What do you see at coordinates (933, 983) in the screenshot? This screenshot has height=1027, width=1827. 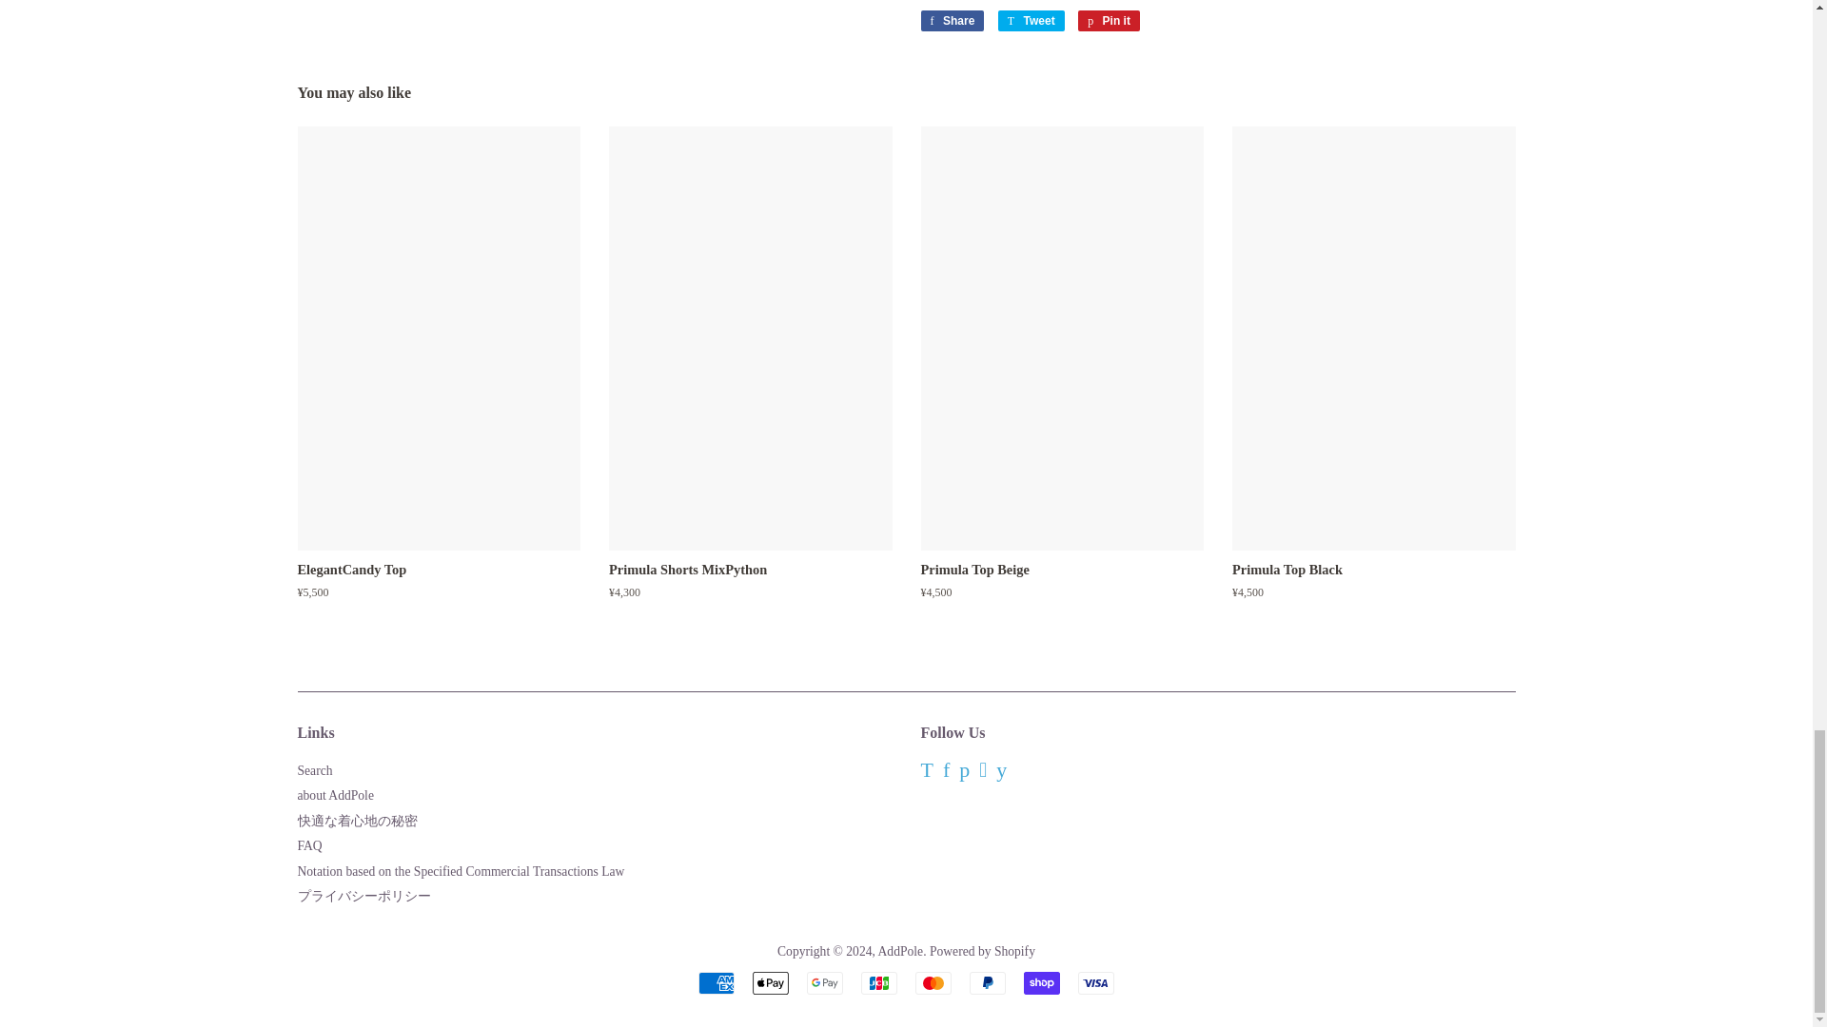 I see `Mastercard` at bounding box center [933, 983].